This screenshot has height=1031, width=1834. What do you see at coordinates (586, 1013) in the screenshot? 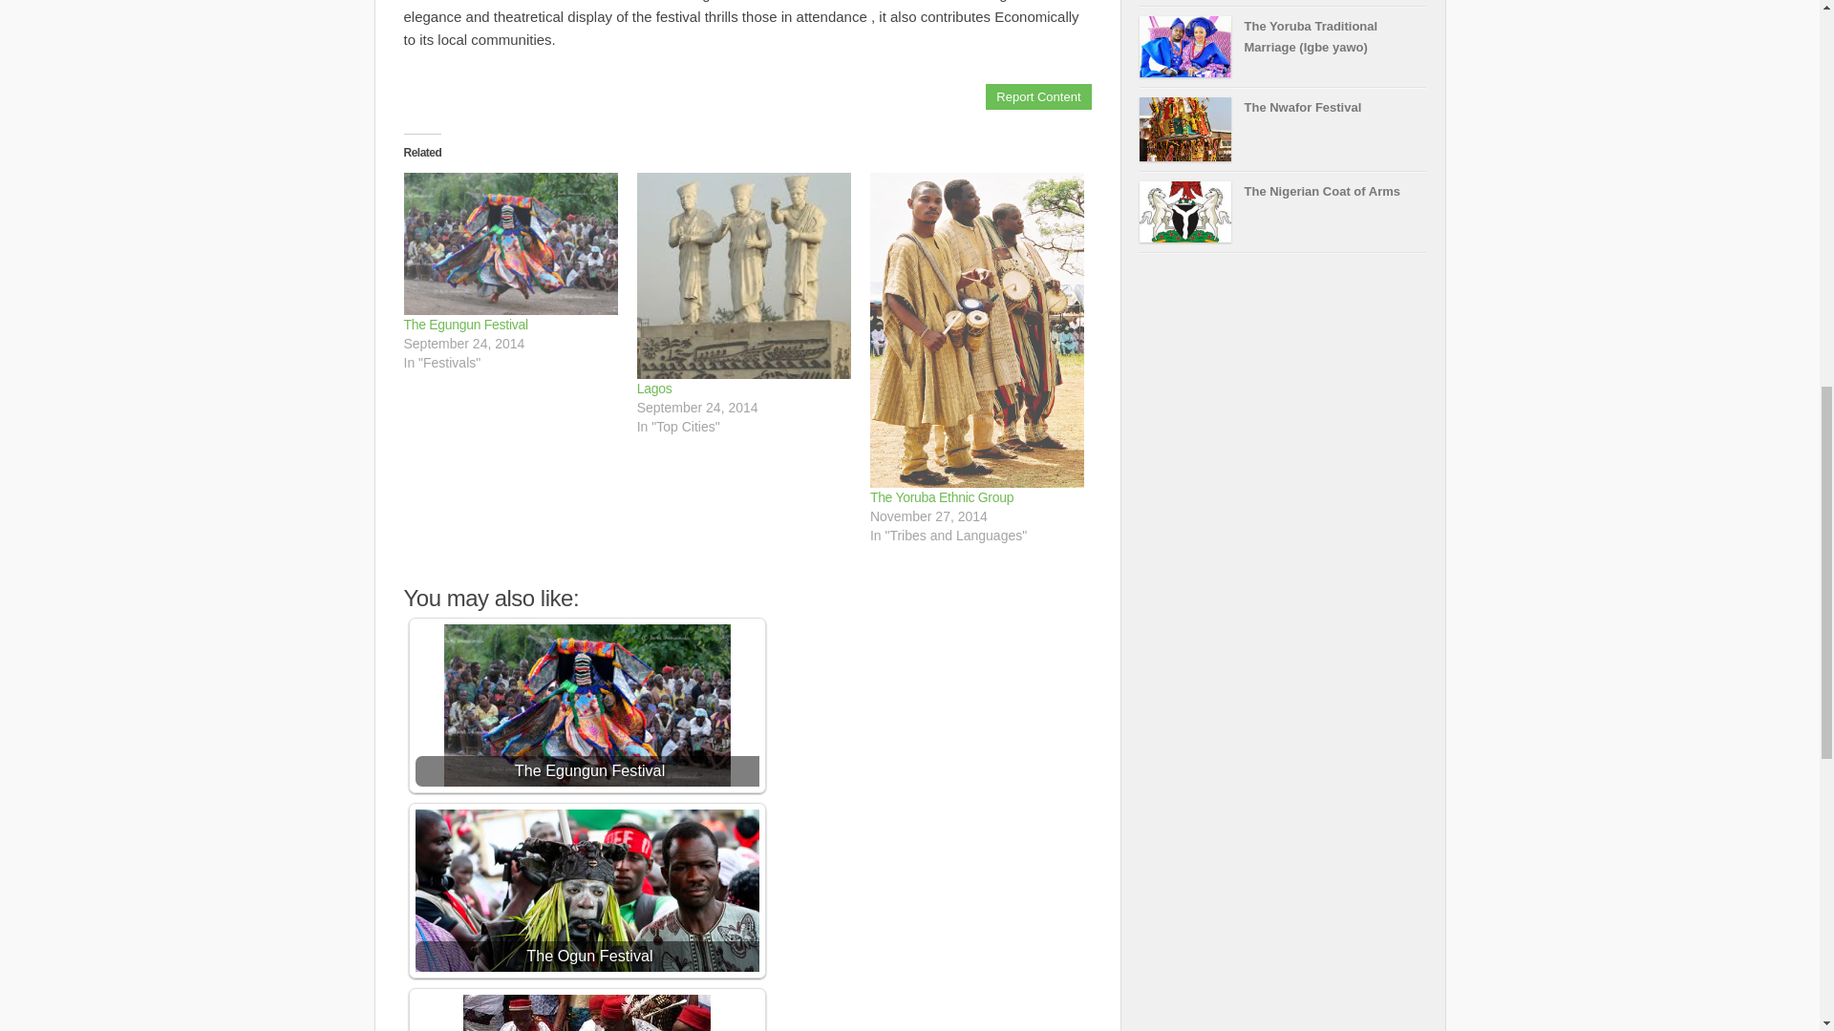
I see `The New Yam Festival` at bounding box center [586, 1013].